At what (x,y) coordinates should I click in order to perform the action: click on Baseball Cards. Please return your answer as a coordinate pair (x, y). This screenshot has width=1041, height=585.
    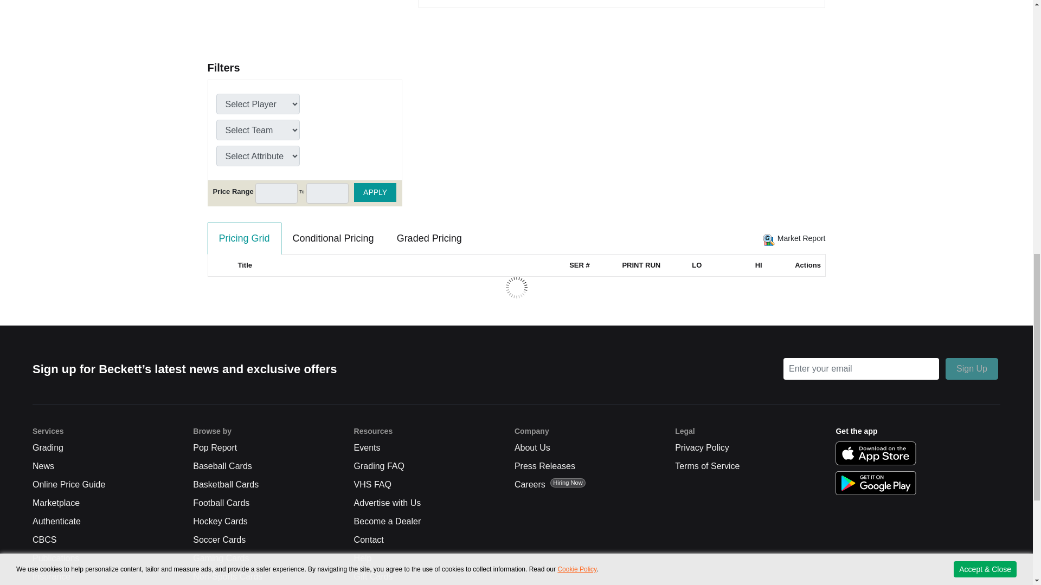
    Looking at the image, I should click on (222, 466).